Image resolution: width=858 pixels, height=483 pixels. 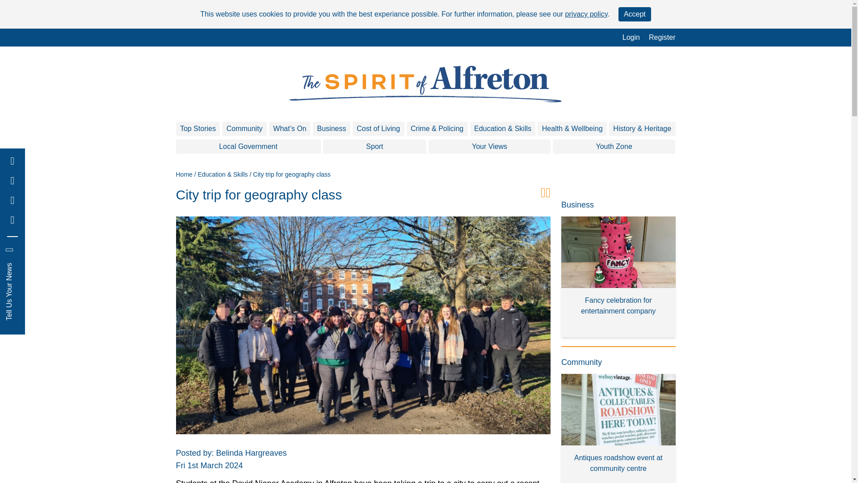 I want to click on Business, so click(x=332, y=129).